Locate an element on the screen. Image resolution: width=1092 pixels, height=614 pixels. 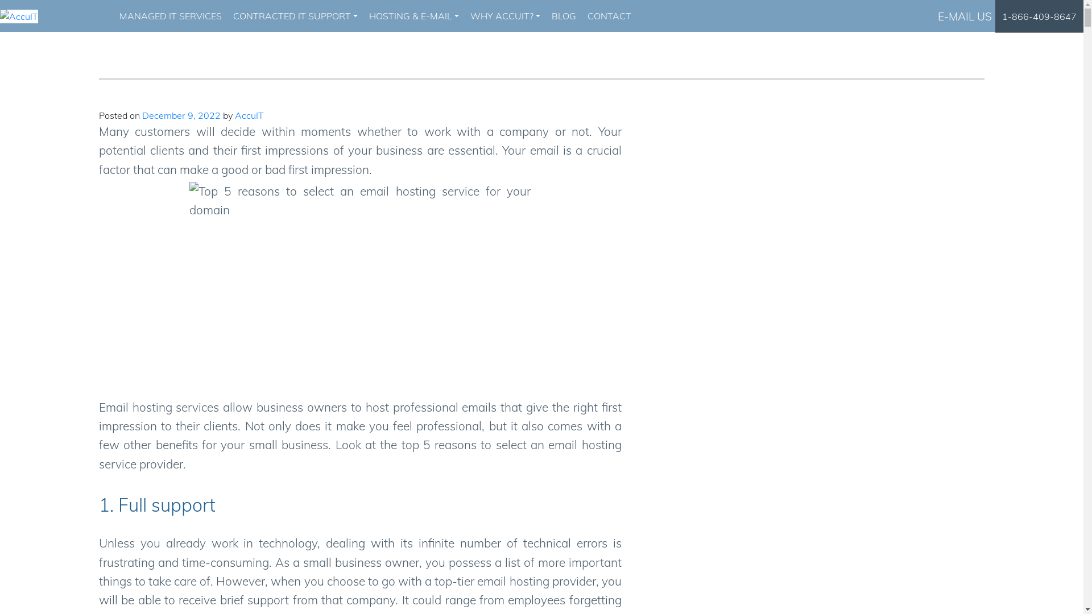
WHY ACCUIT? is located at coordinates (505, 16).